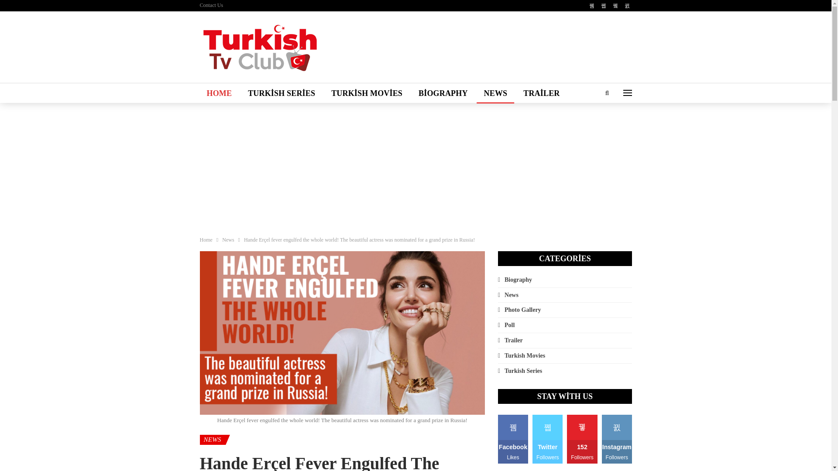 The image size is (838, 471). Describe the element at coordinates (213, 440) in the screenshot. I see `NEWS` at that location.